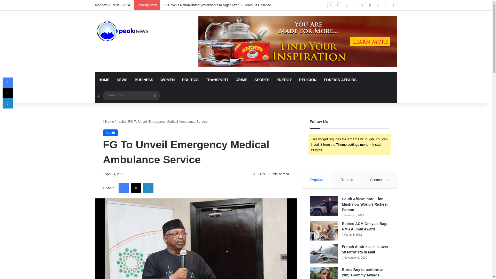 This screenshot has height=279, width=496. Describe the element at coordinates (217, 80) in the screenshot. I see `TRANSPORT` at that location.